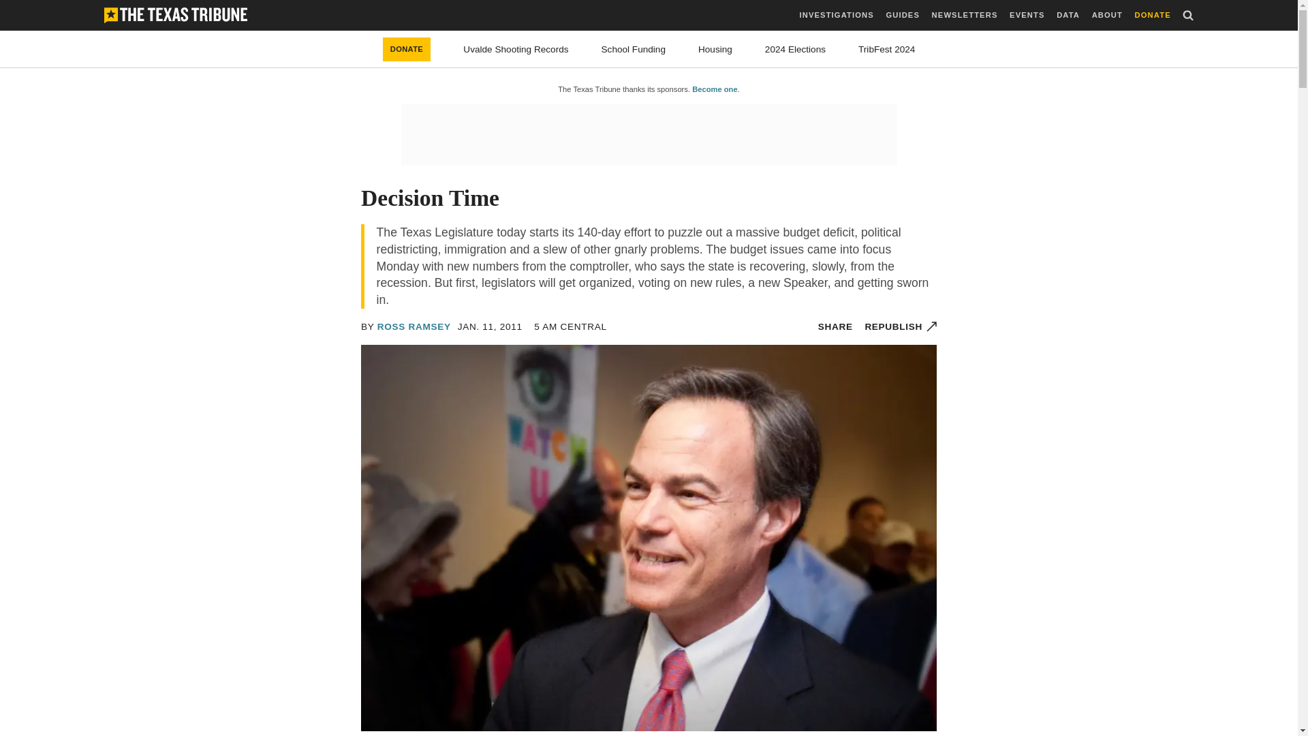 The width and height of the screenshot is (1308, 736). Describe the element at coordinates (407, 49) in the screenshot. I see `DONATE` at that location.